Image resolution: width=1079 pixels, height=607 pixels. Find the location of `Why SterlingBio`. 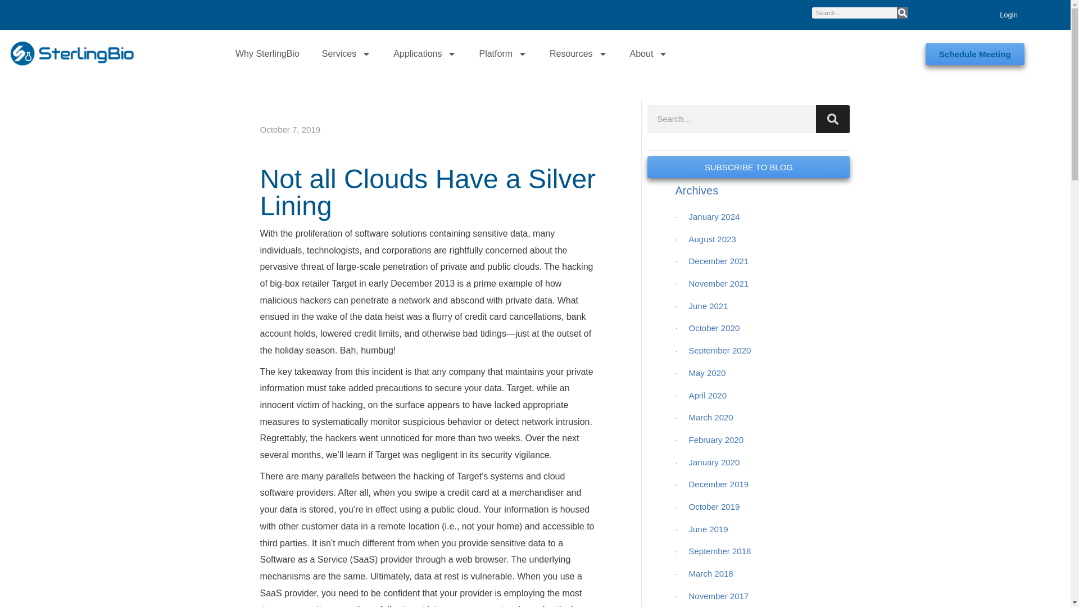

Why SterlingBio is located at coordinates (268, 54).